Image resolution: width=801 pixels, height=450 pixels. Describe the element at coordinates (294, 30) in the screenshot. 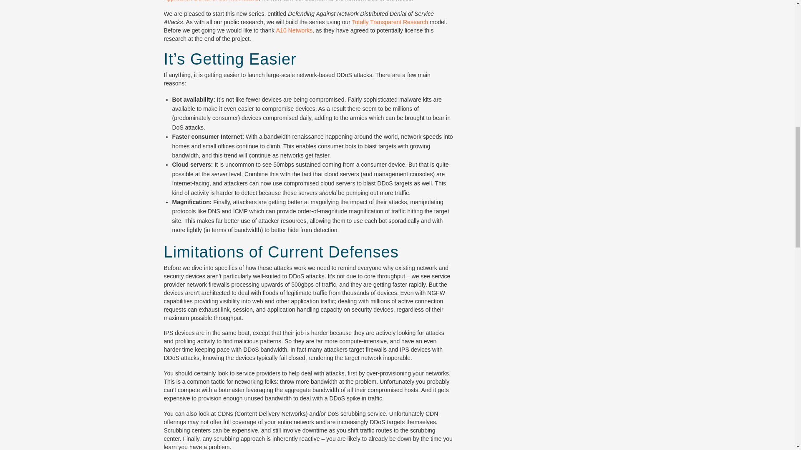

I see `A10 Networks` at that location.